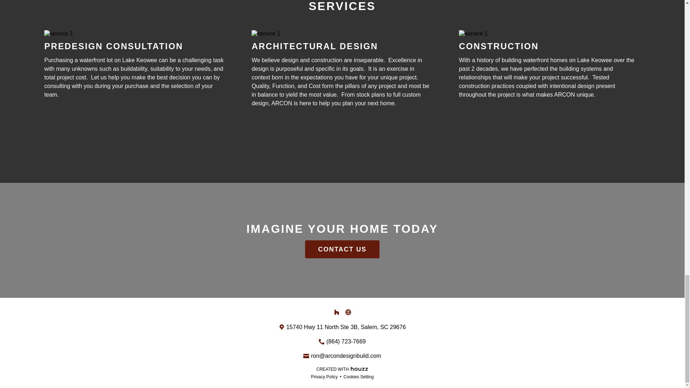 The width and height of the screenshot is (690, 388). Describe the element at coordinates (324, 377) in the screenshot. I see `Privacy Policy` at that location.